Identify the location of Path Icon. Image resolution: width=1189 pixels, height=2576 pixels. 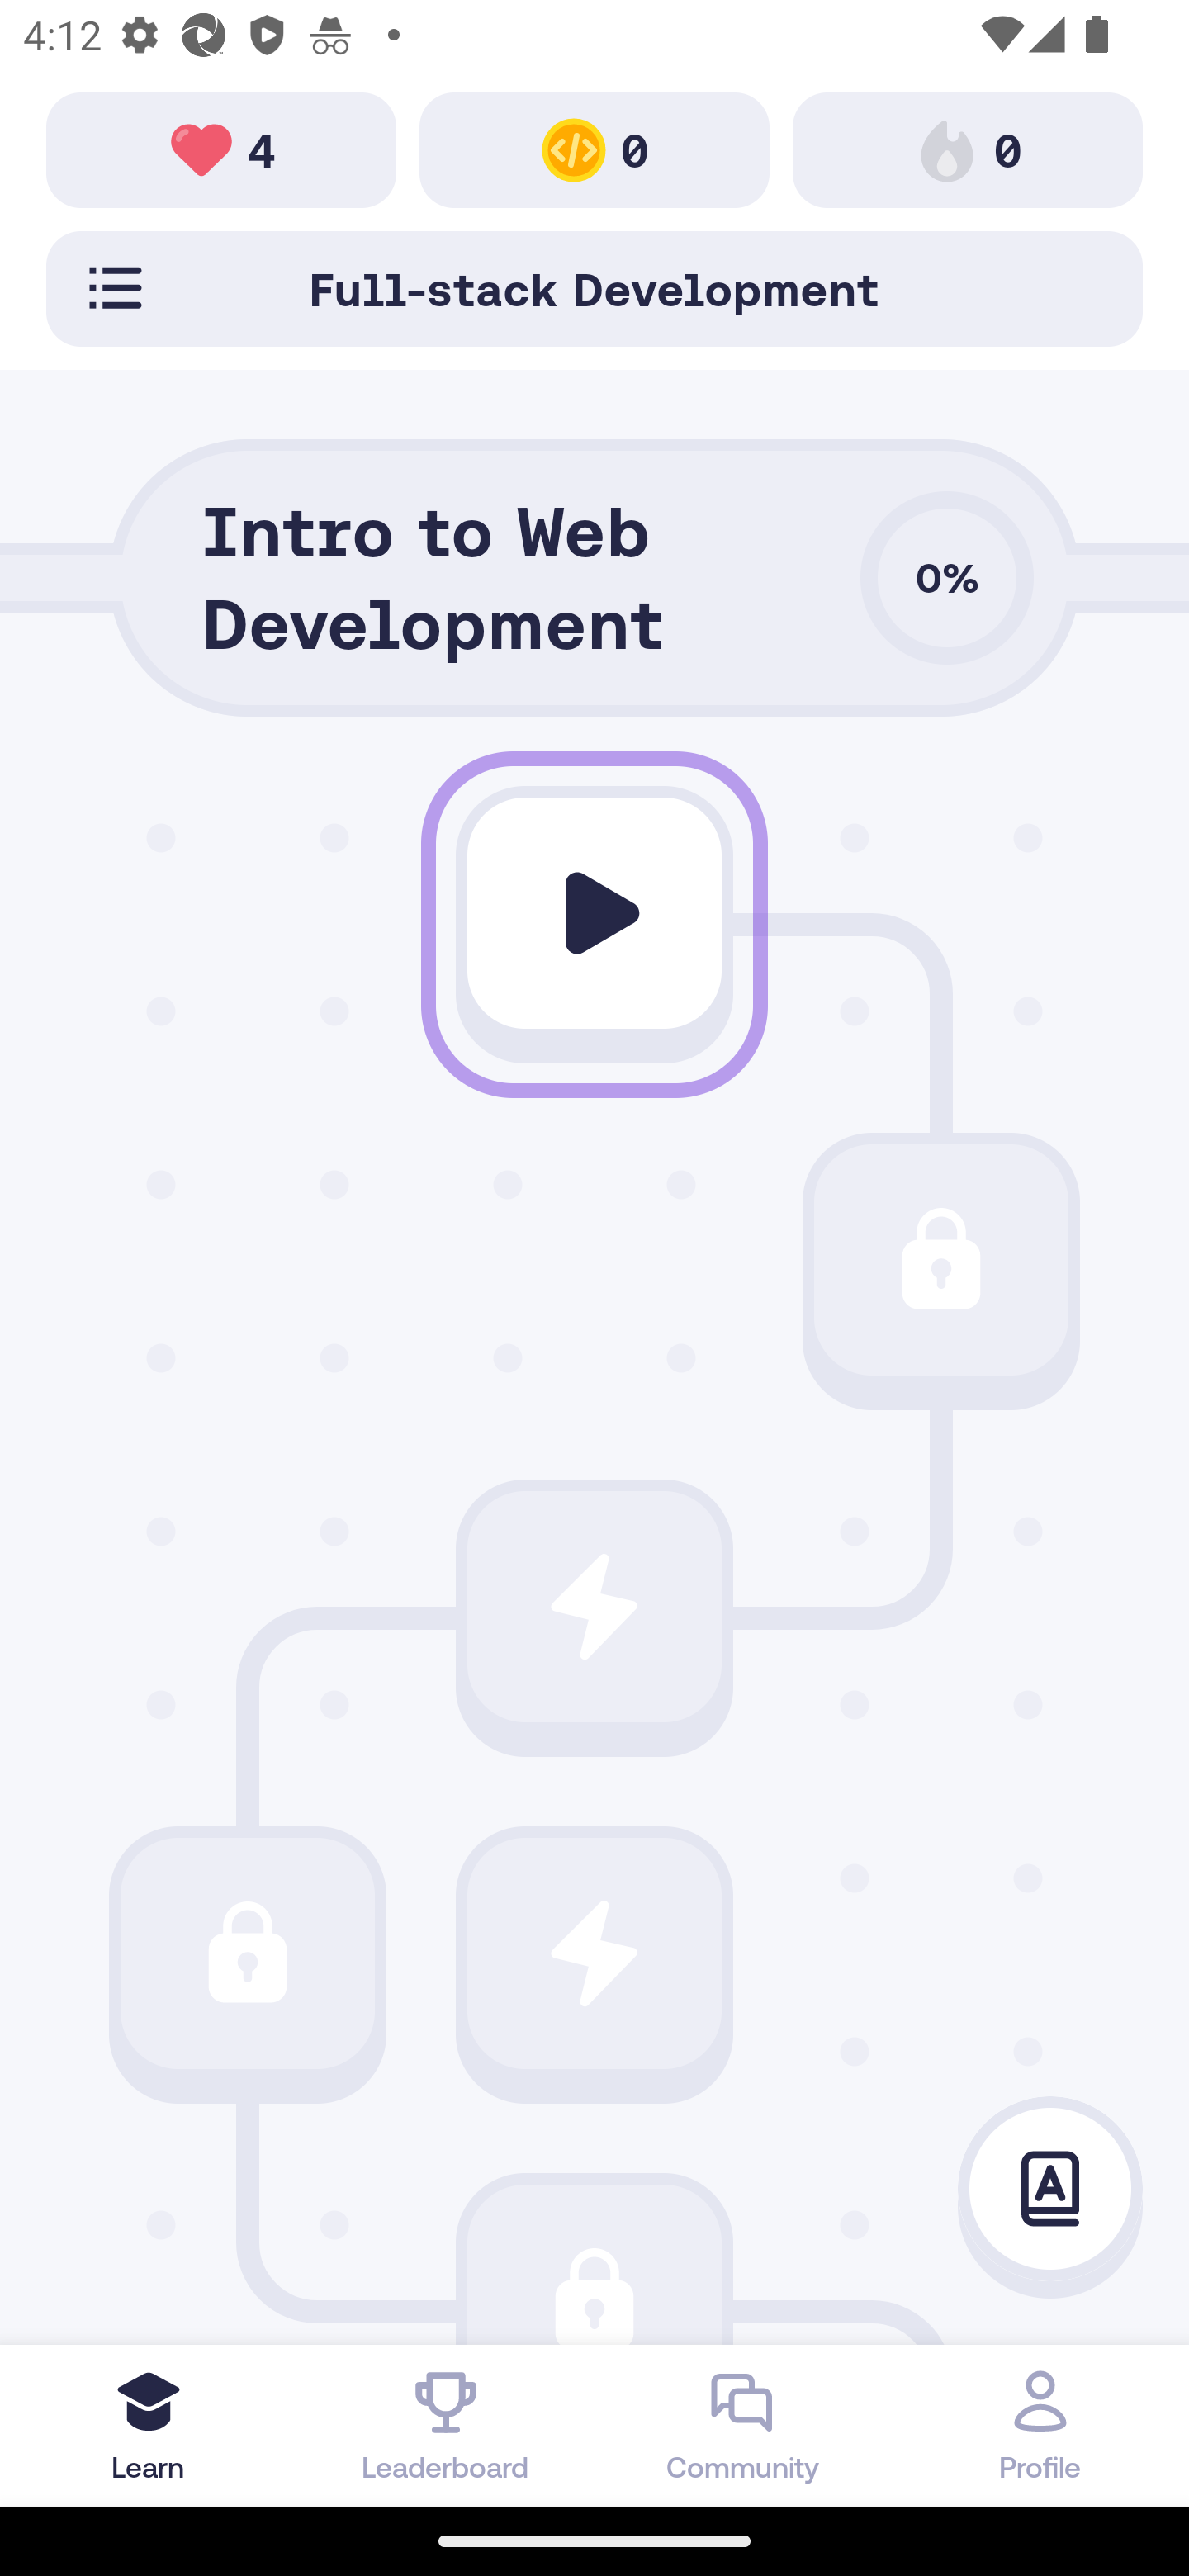
(247, 1952).